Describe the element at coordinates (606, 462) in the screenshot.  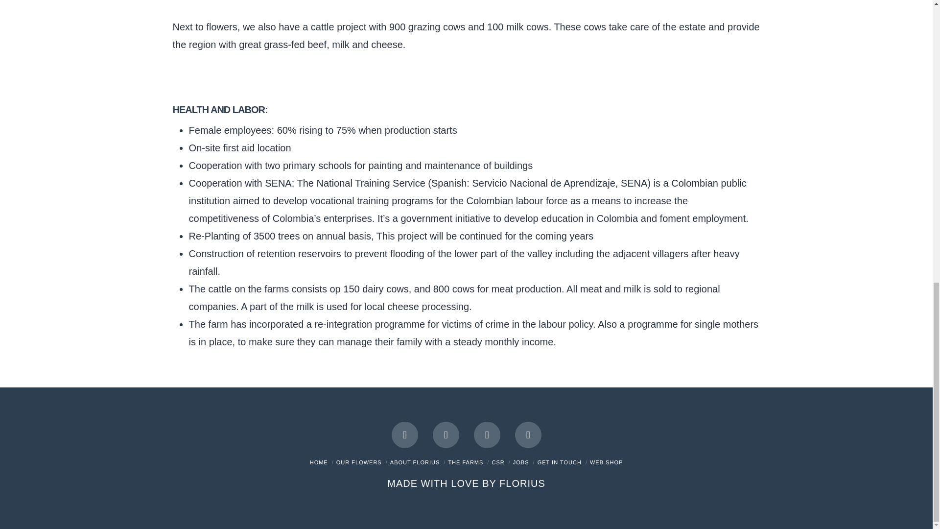
I see `WEB SHOP` at that location.